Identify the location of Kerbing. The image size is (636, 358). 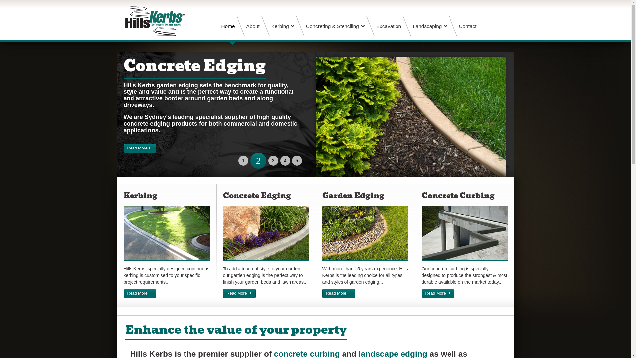
(140, 196).